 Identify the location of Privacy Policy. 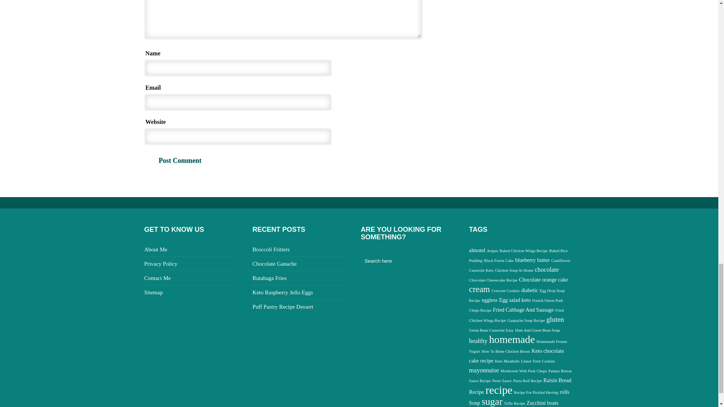
(161, 264).